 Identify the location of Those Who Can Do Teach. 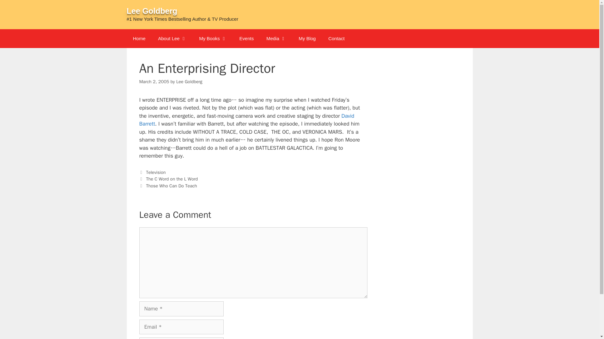
(171, 186).